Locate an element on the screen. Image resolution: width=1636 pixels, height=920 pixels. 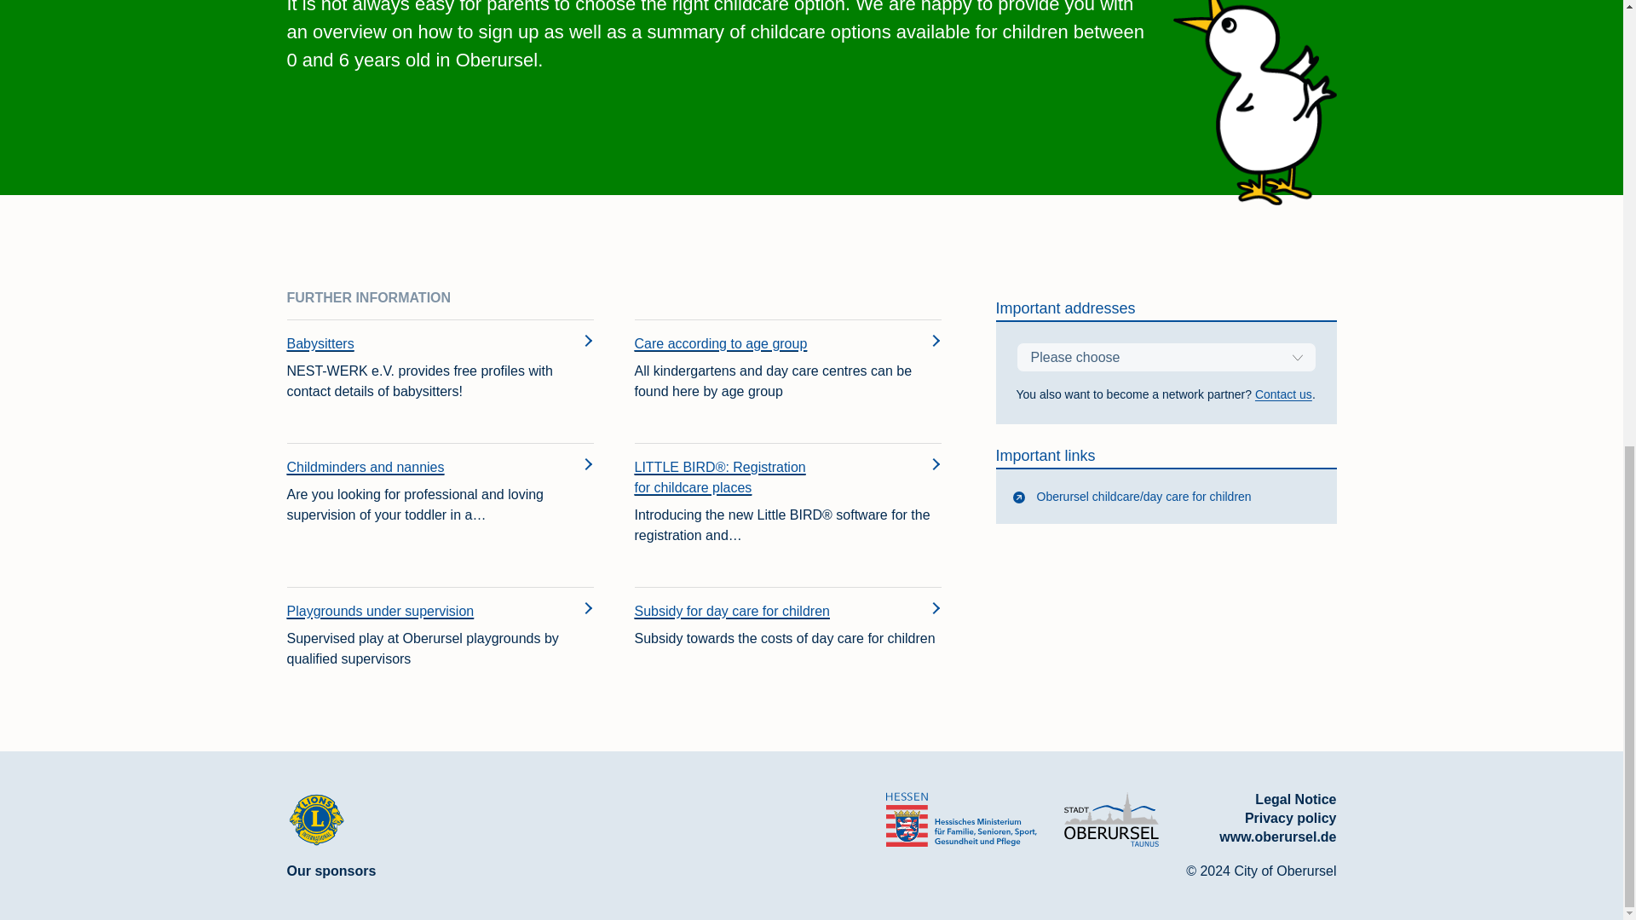
www.oberursel.de is located at coordinates (1277, 837).